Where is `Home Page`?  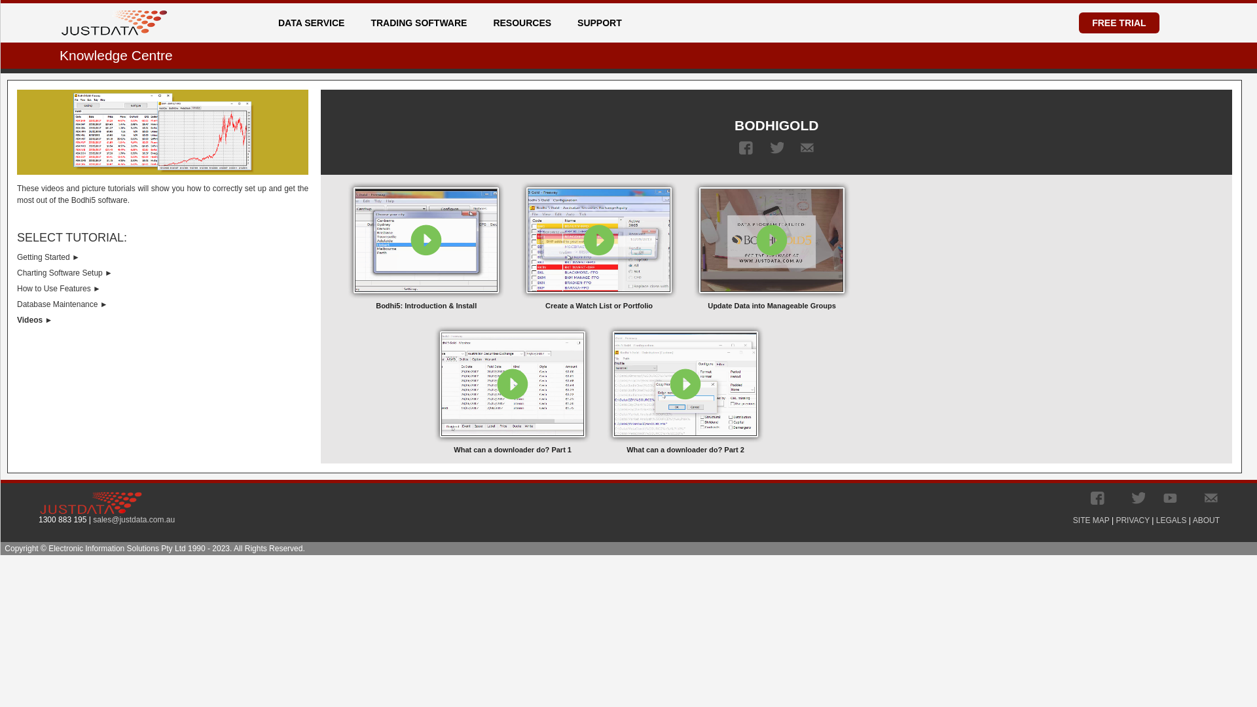
Home Page is located at coordinates (114, 17).